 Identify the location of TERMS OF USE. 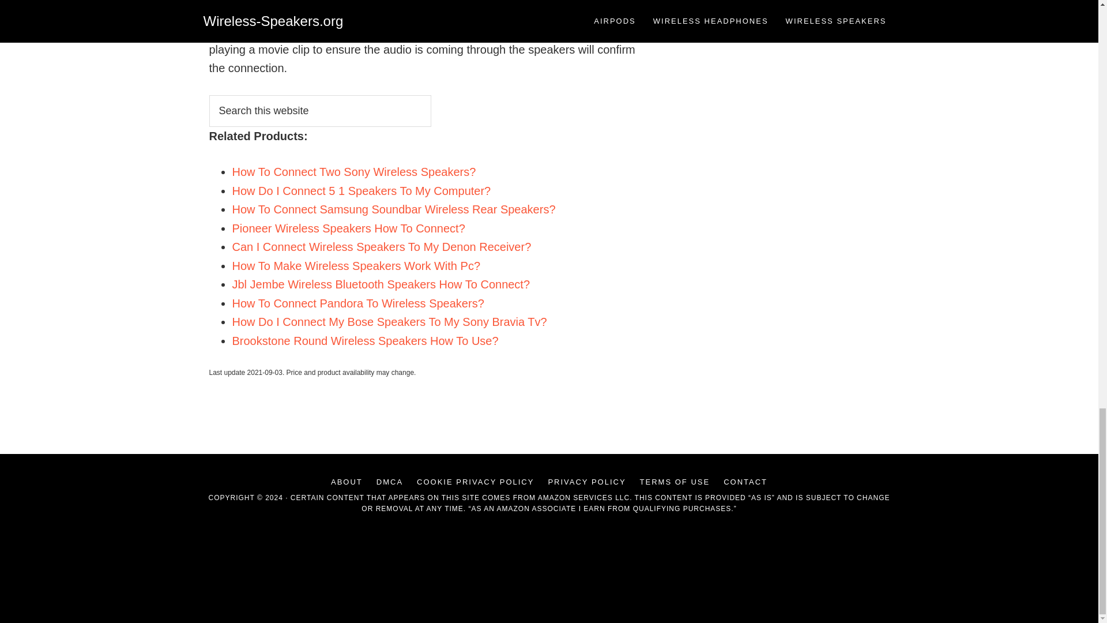
(675, 482).